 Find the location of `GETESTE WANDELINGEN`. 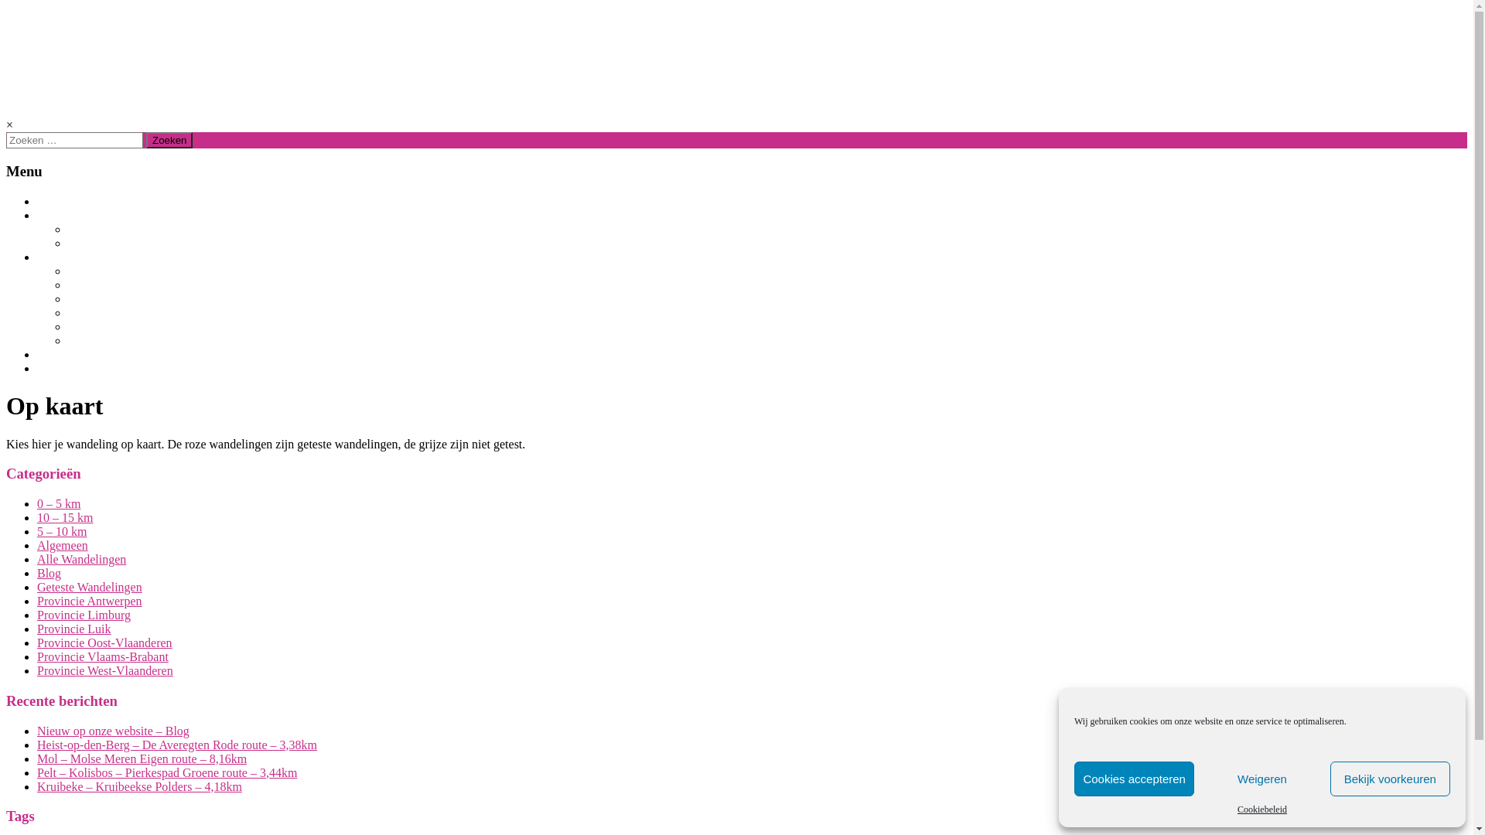

GETESTE WANDELINGEN is located at coordinates (133, 244).